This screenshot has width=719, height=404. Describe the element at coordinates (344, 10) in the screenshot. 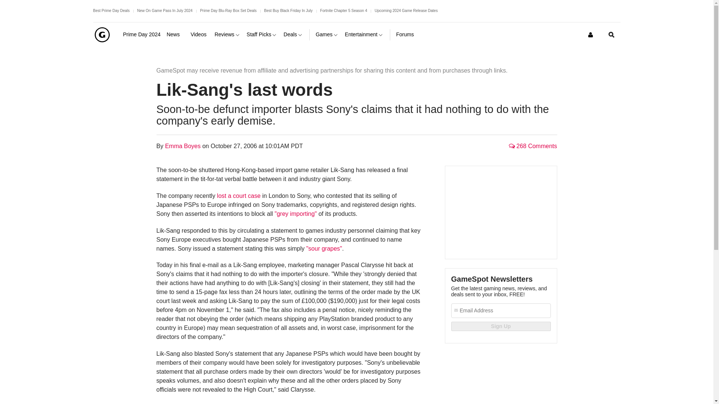

I see `Fortnite Chapter 5 Season 4` at that location.